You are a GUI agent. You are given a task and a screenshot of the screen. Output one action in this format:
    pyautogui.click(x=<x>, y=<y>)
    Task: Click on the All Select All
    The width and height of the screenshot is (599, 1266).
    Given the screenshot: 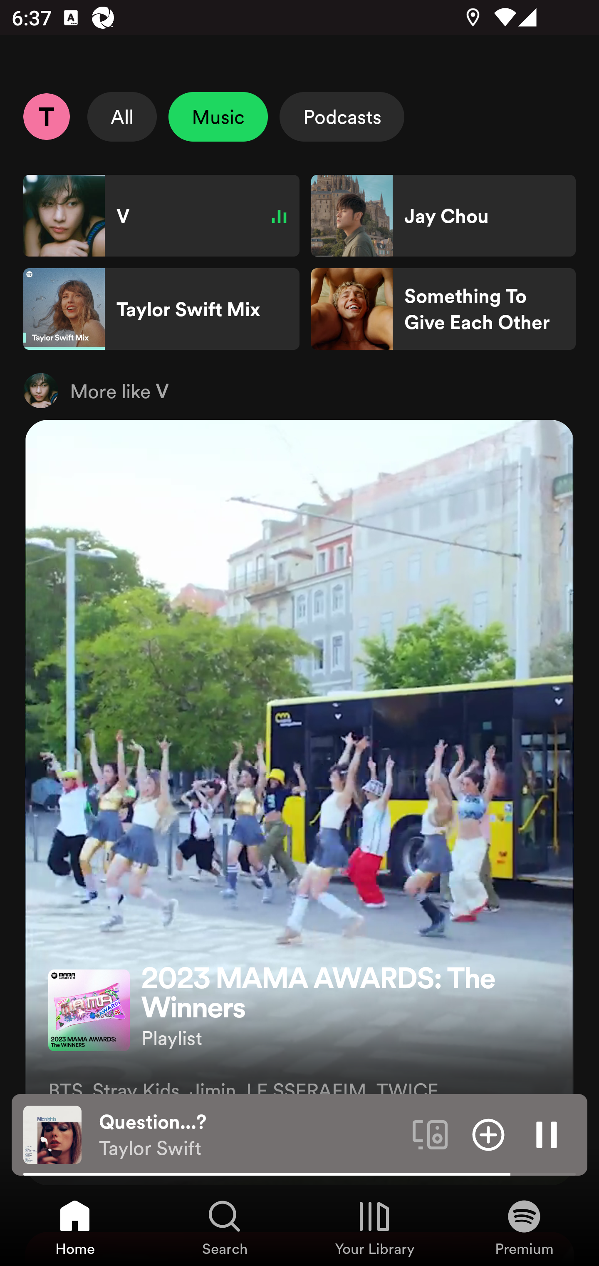 What is the action you would take?
    pyautogui.click(x=122, y=117)
    